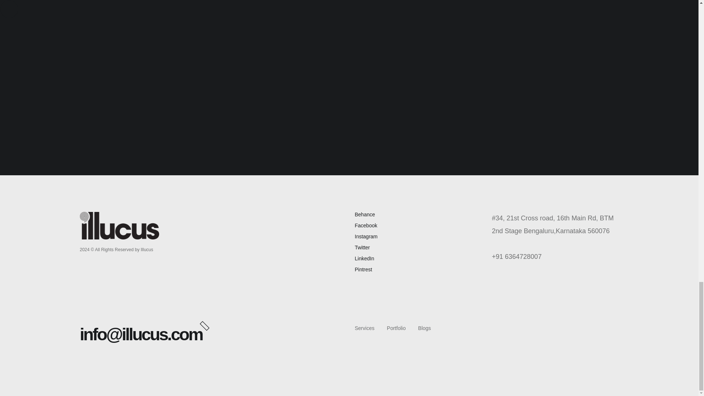  I want to click on Instagram, so click(366, 236).